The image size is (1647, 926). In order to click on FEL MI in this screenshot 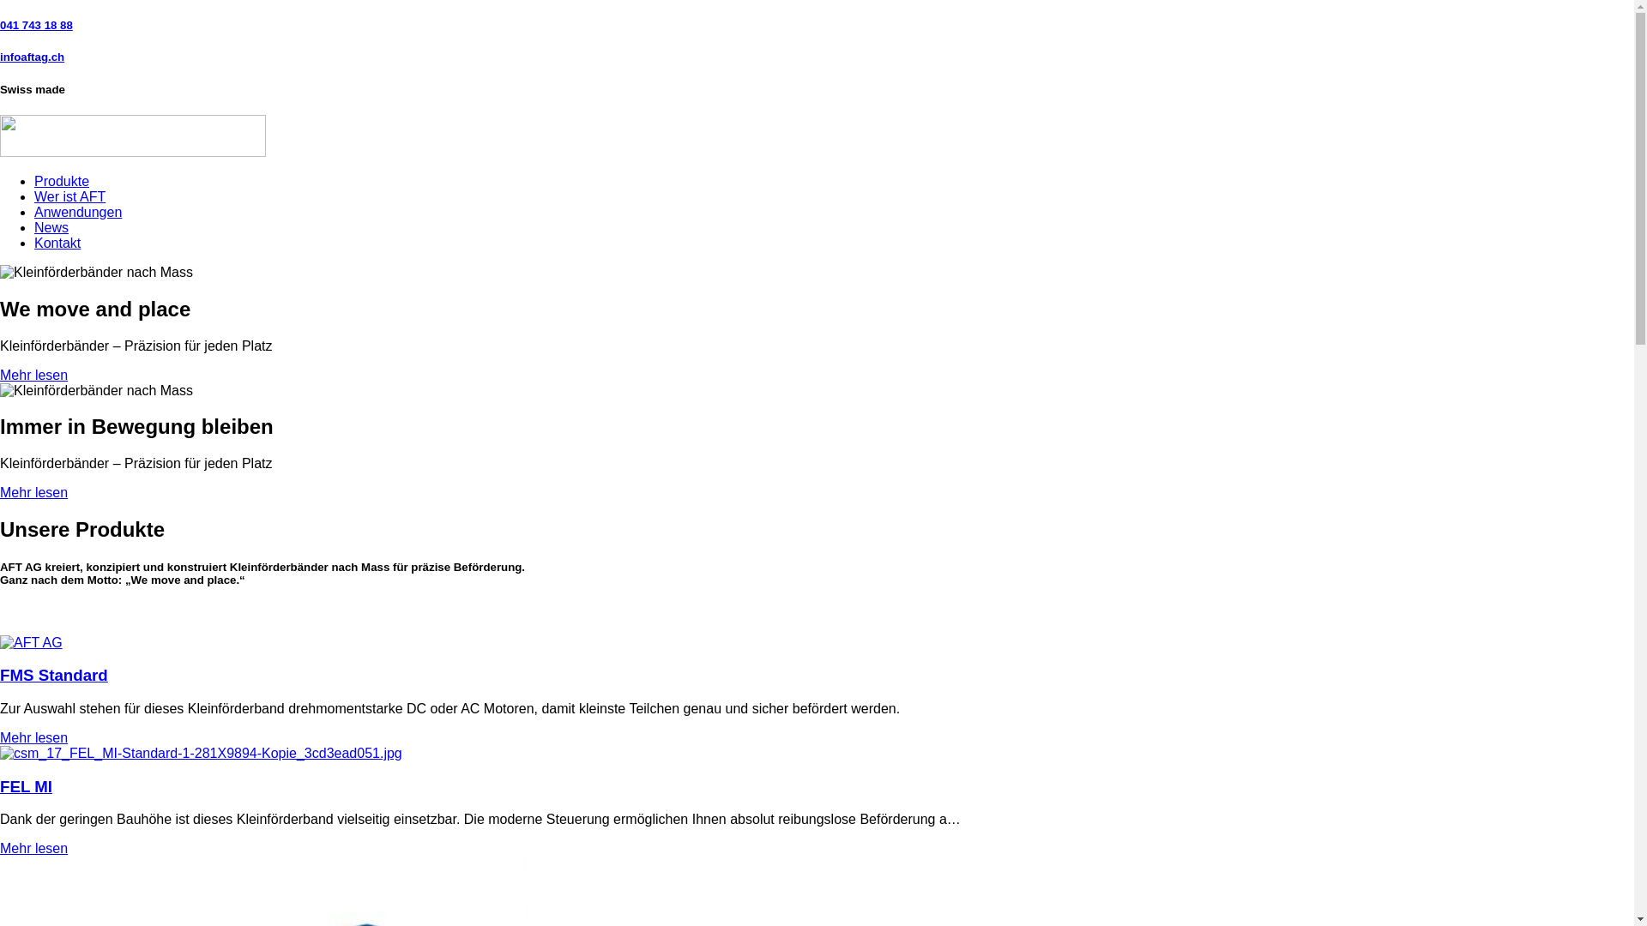, I will do `click(201, 753)`.